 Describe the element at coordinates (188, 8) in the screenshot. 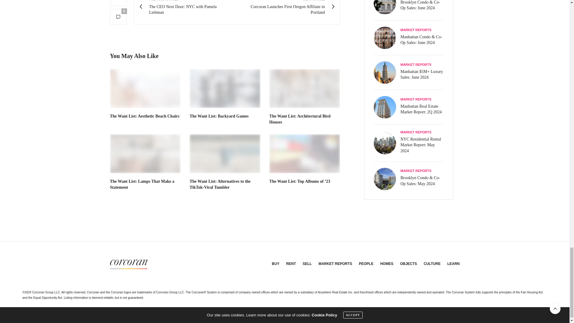

I see `The Want List: Backyard Games` at that location.